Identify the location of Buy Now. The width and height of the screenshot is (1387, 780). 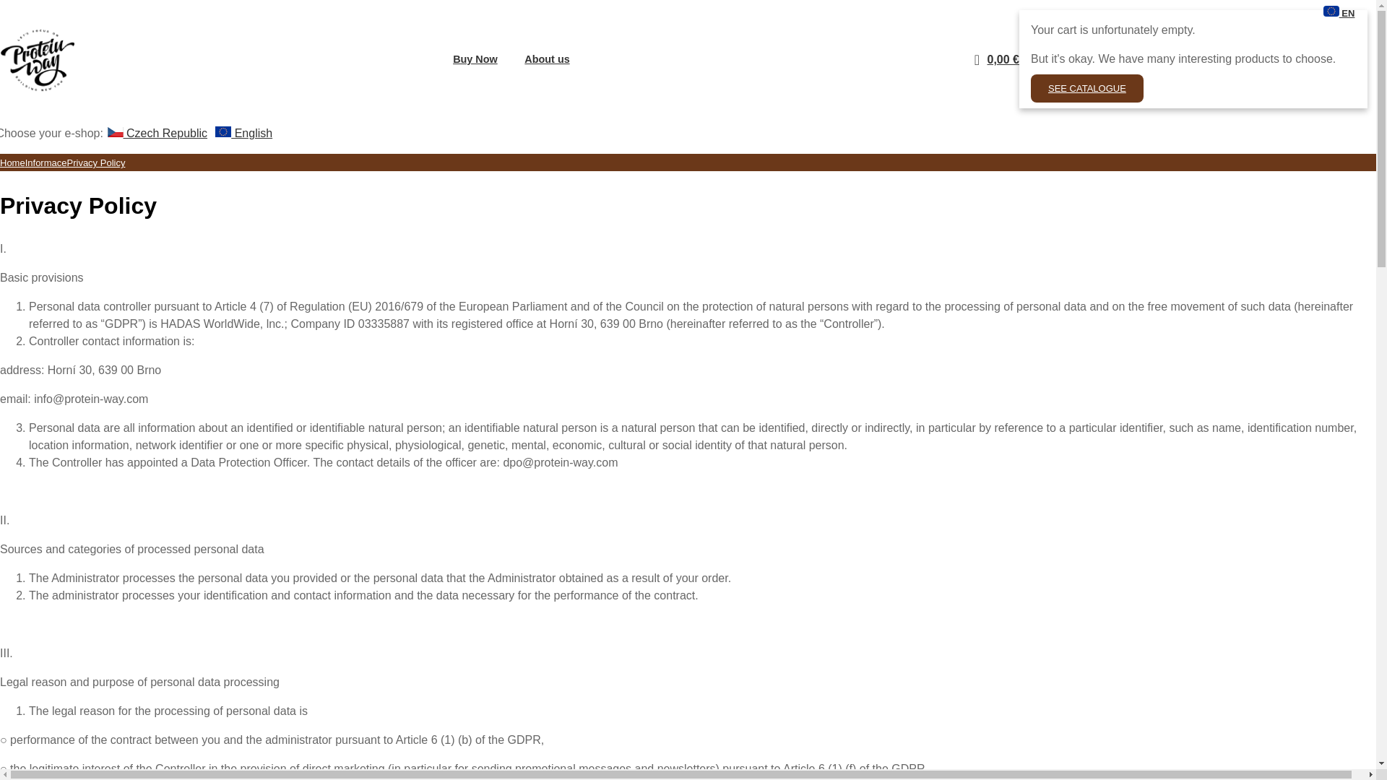
(481, 59).